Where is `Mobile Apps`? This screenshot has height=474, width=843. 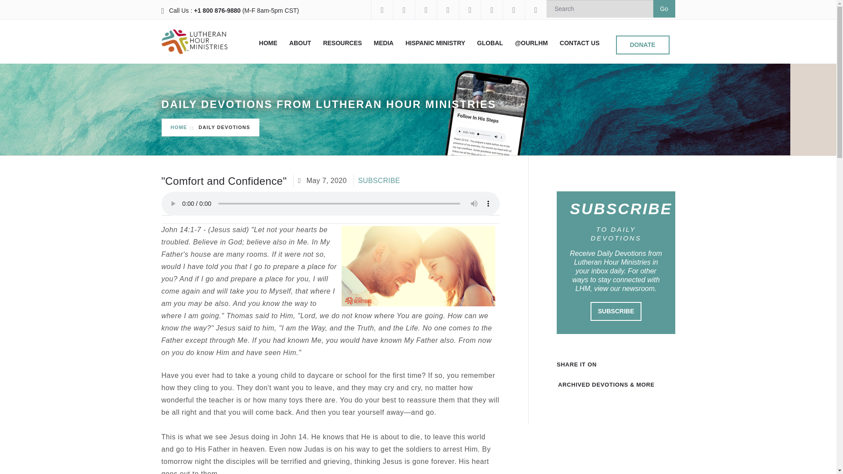 Mobile Apps is located at coordinates (513, 10).